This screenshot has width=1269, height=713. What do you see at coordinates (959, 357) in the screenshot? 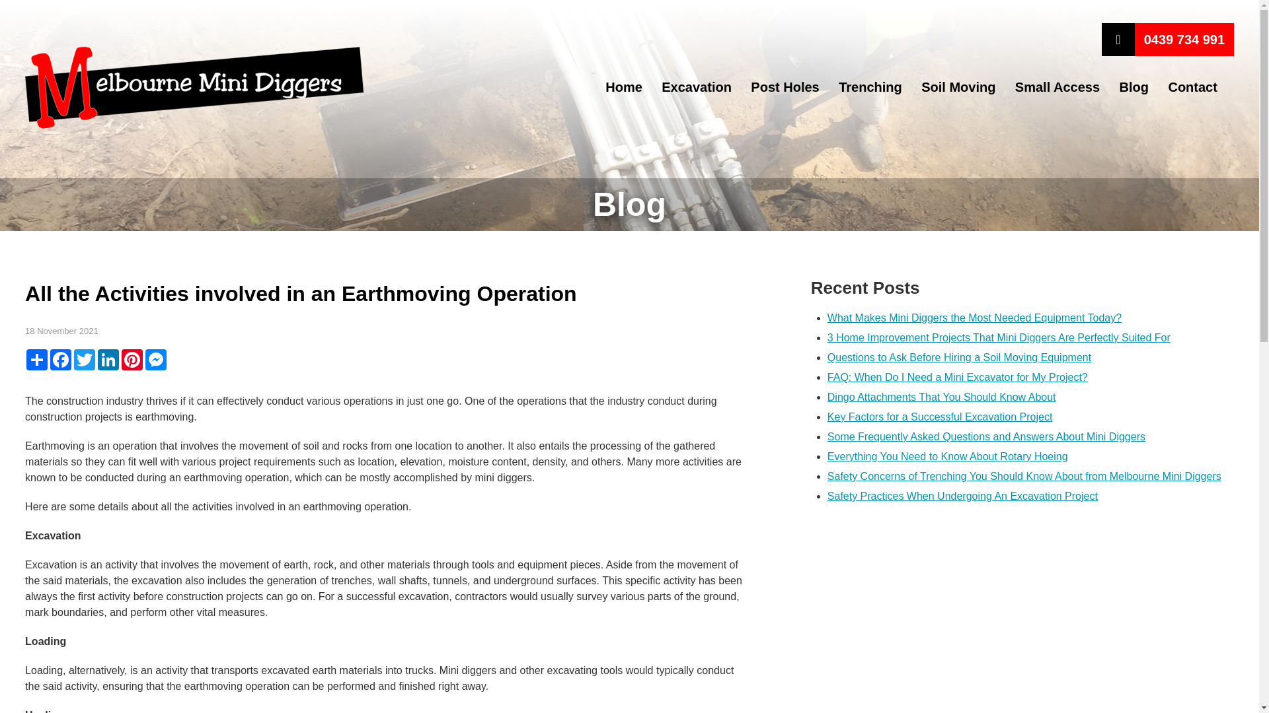
I see `Questions to Ask Before Hiring a Soil Moving Equipment` at bounding box center [959, 357].